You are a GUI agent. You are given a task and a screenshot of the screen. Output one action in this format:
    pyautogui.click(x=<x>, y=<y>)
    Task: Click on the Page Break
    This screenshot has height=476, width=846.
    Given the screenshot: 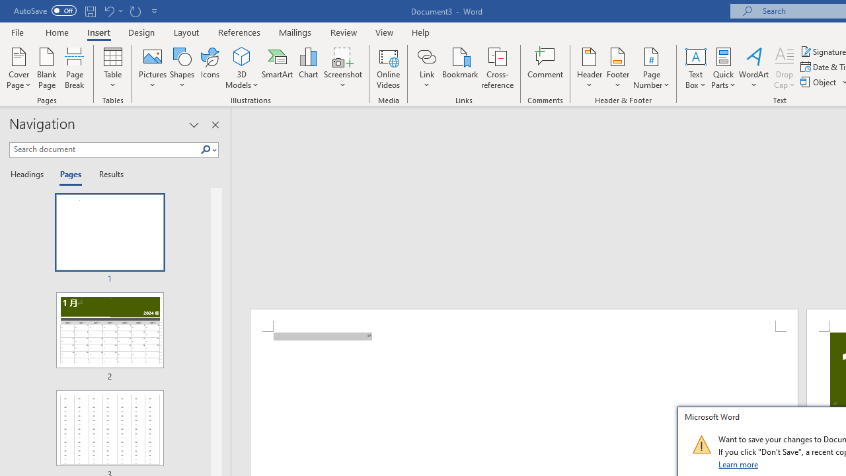 What is the action you would take?
    pyautogui.click(x=75, y=67)
    